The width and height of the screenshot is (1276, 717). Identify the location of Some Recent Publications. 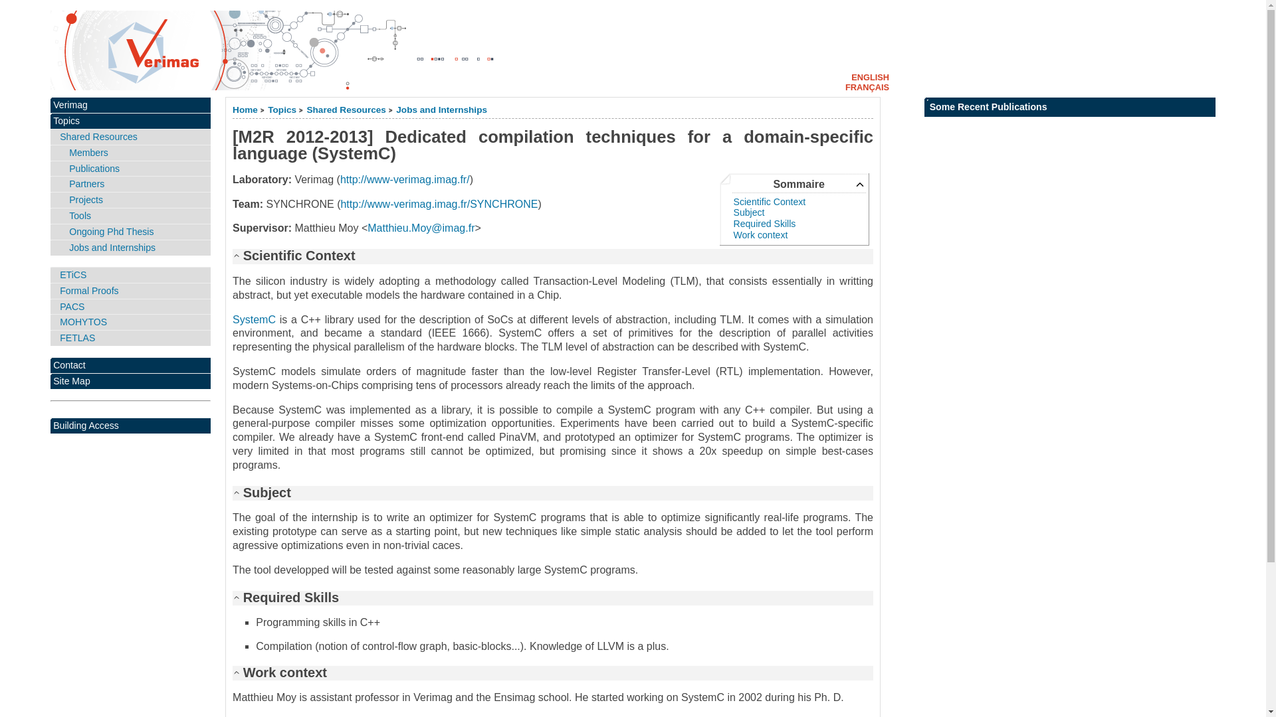
(1070, 107).